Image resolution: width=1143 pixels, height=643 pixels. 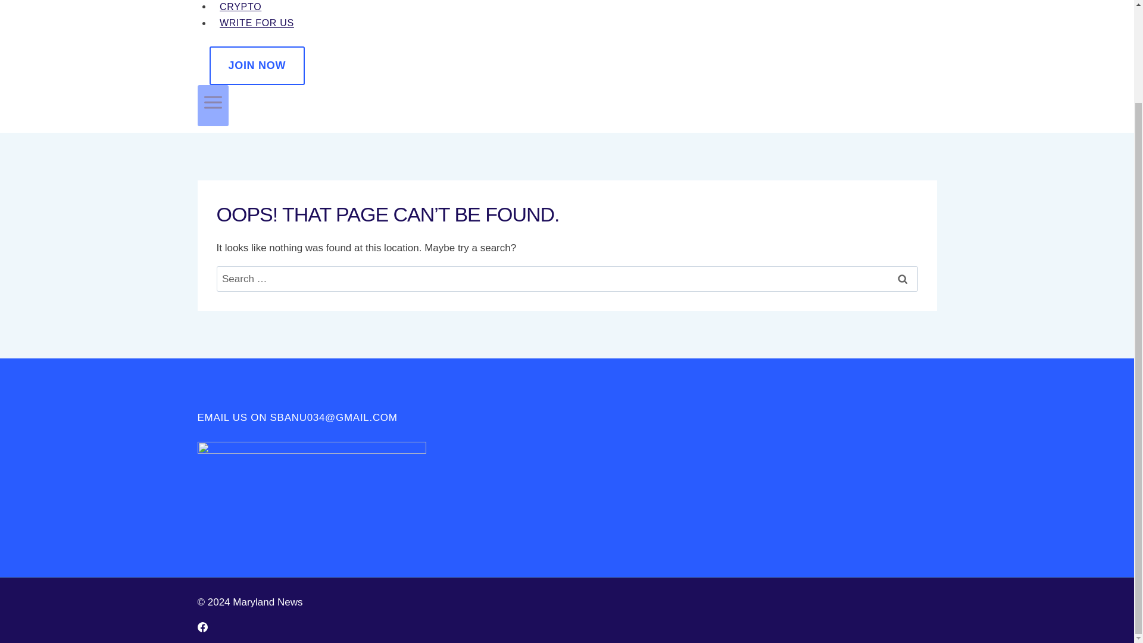 I want to click on CRYPTO, so click(x=241, y=7).